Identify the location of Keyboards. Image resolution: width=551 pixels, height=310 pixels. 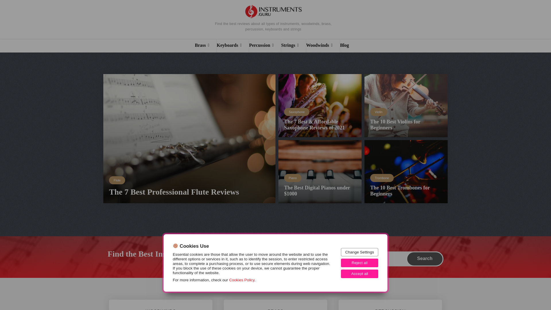
(232, 46).